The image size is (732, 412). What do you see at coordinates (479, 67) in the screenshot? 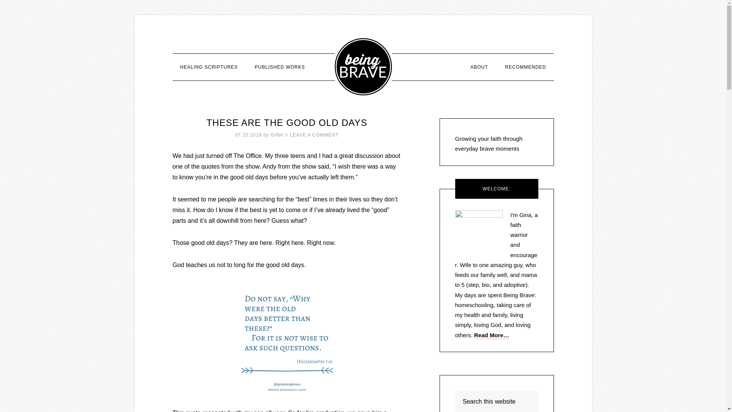
I see `ABOUT` at bounding box center [479, 67].